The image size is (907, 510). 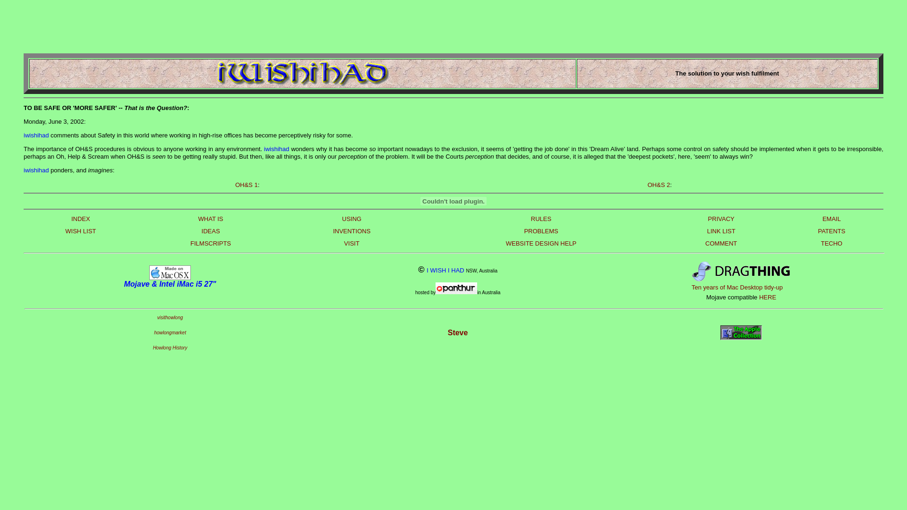 I want to click on PRIVACY, so click(x=721, y=219).